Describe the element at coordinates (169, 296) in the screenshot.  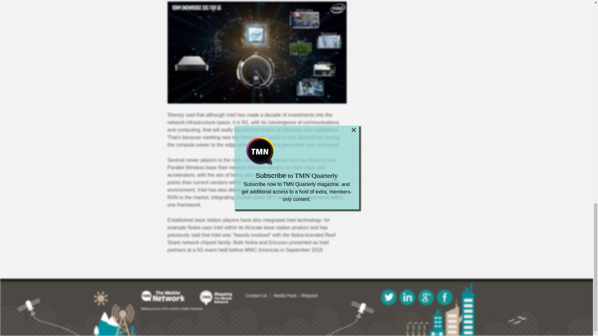
I see `The Mobile Network` at that location.